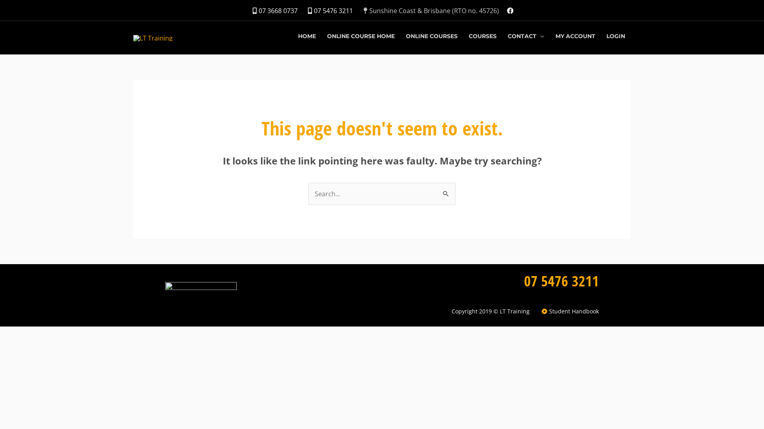 This screenshot has width=764, height=429. What do you see at coordinates (361, 36) in the screenshot?
I see `ONLINE COURSE HOME` at bounding box center [361, 36].